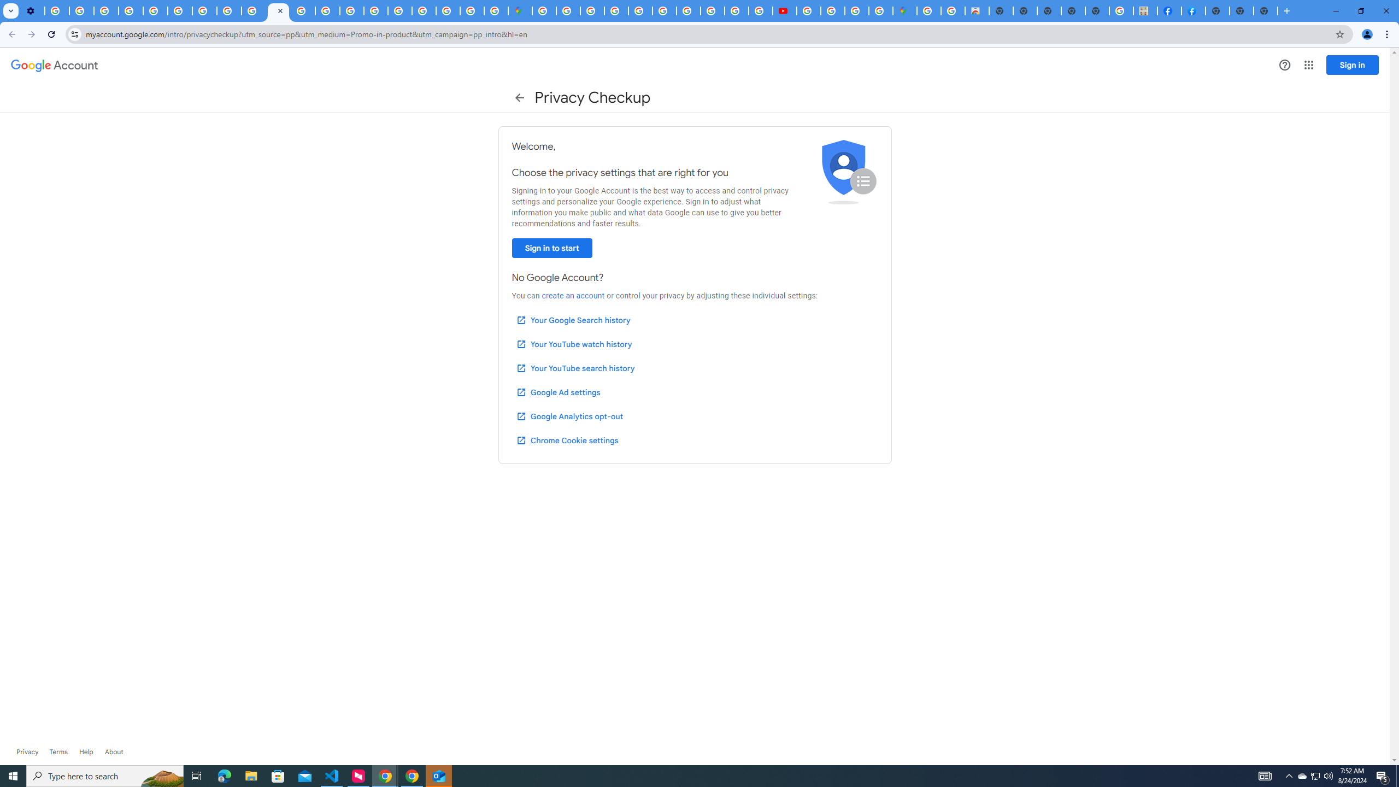 The height and width of the screenshot is (787, 1399). I want to click on Sign in - Google Accounts, so click(568, 11).